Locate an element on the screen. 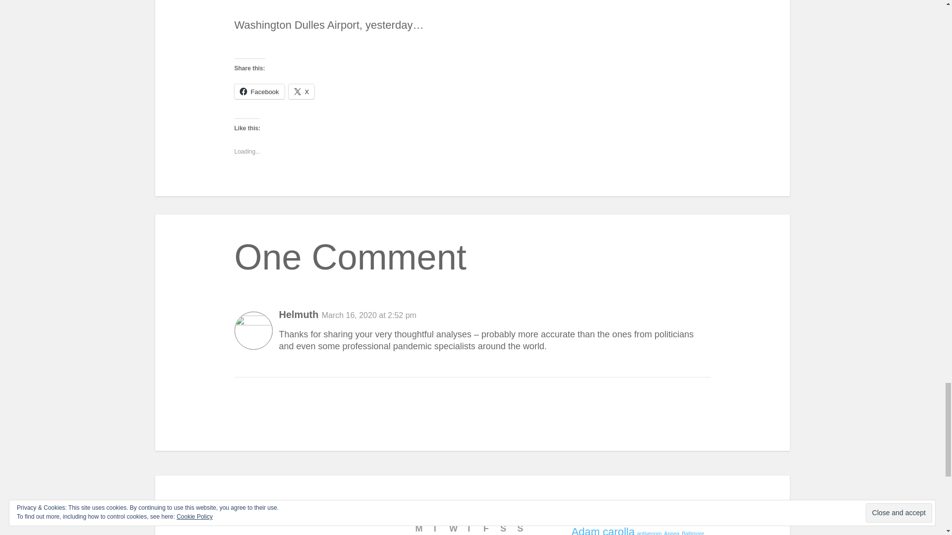 Image resolution: width=952 pixels, height=535 pixels. Wednesday is located at coordinates (455, 526).